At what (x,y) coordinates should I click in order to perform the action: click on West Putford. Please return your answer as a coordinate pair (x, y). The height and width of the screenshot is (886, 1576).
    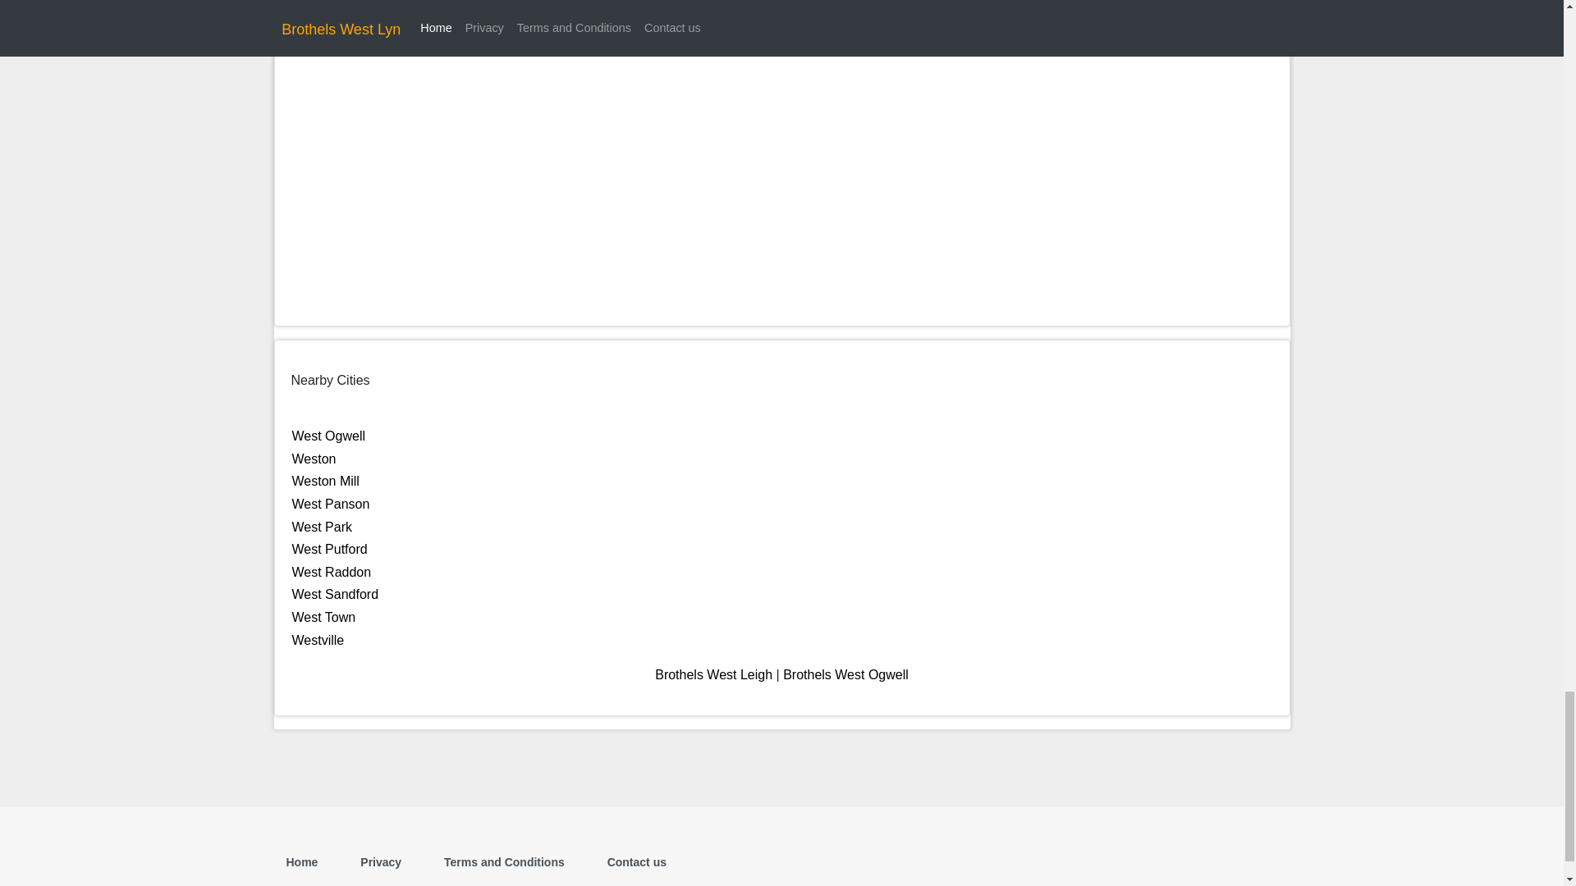
    Looking at the image, I should click on (329, 549).